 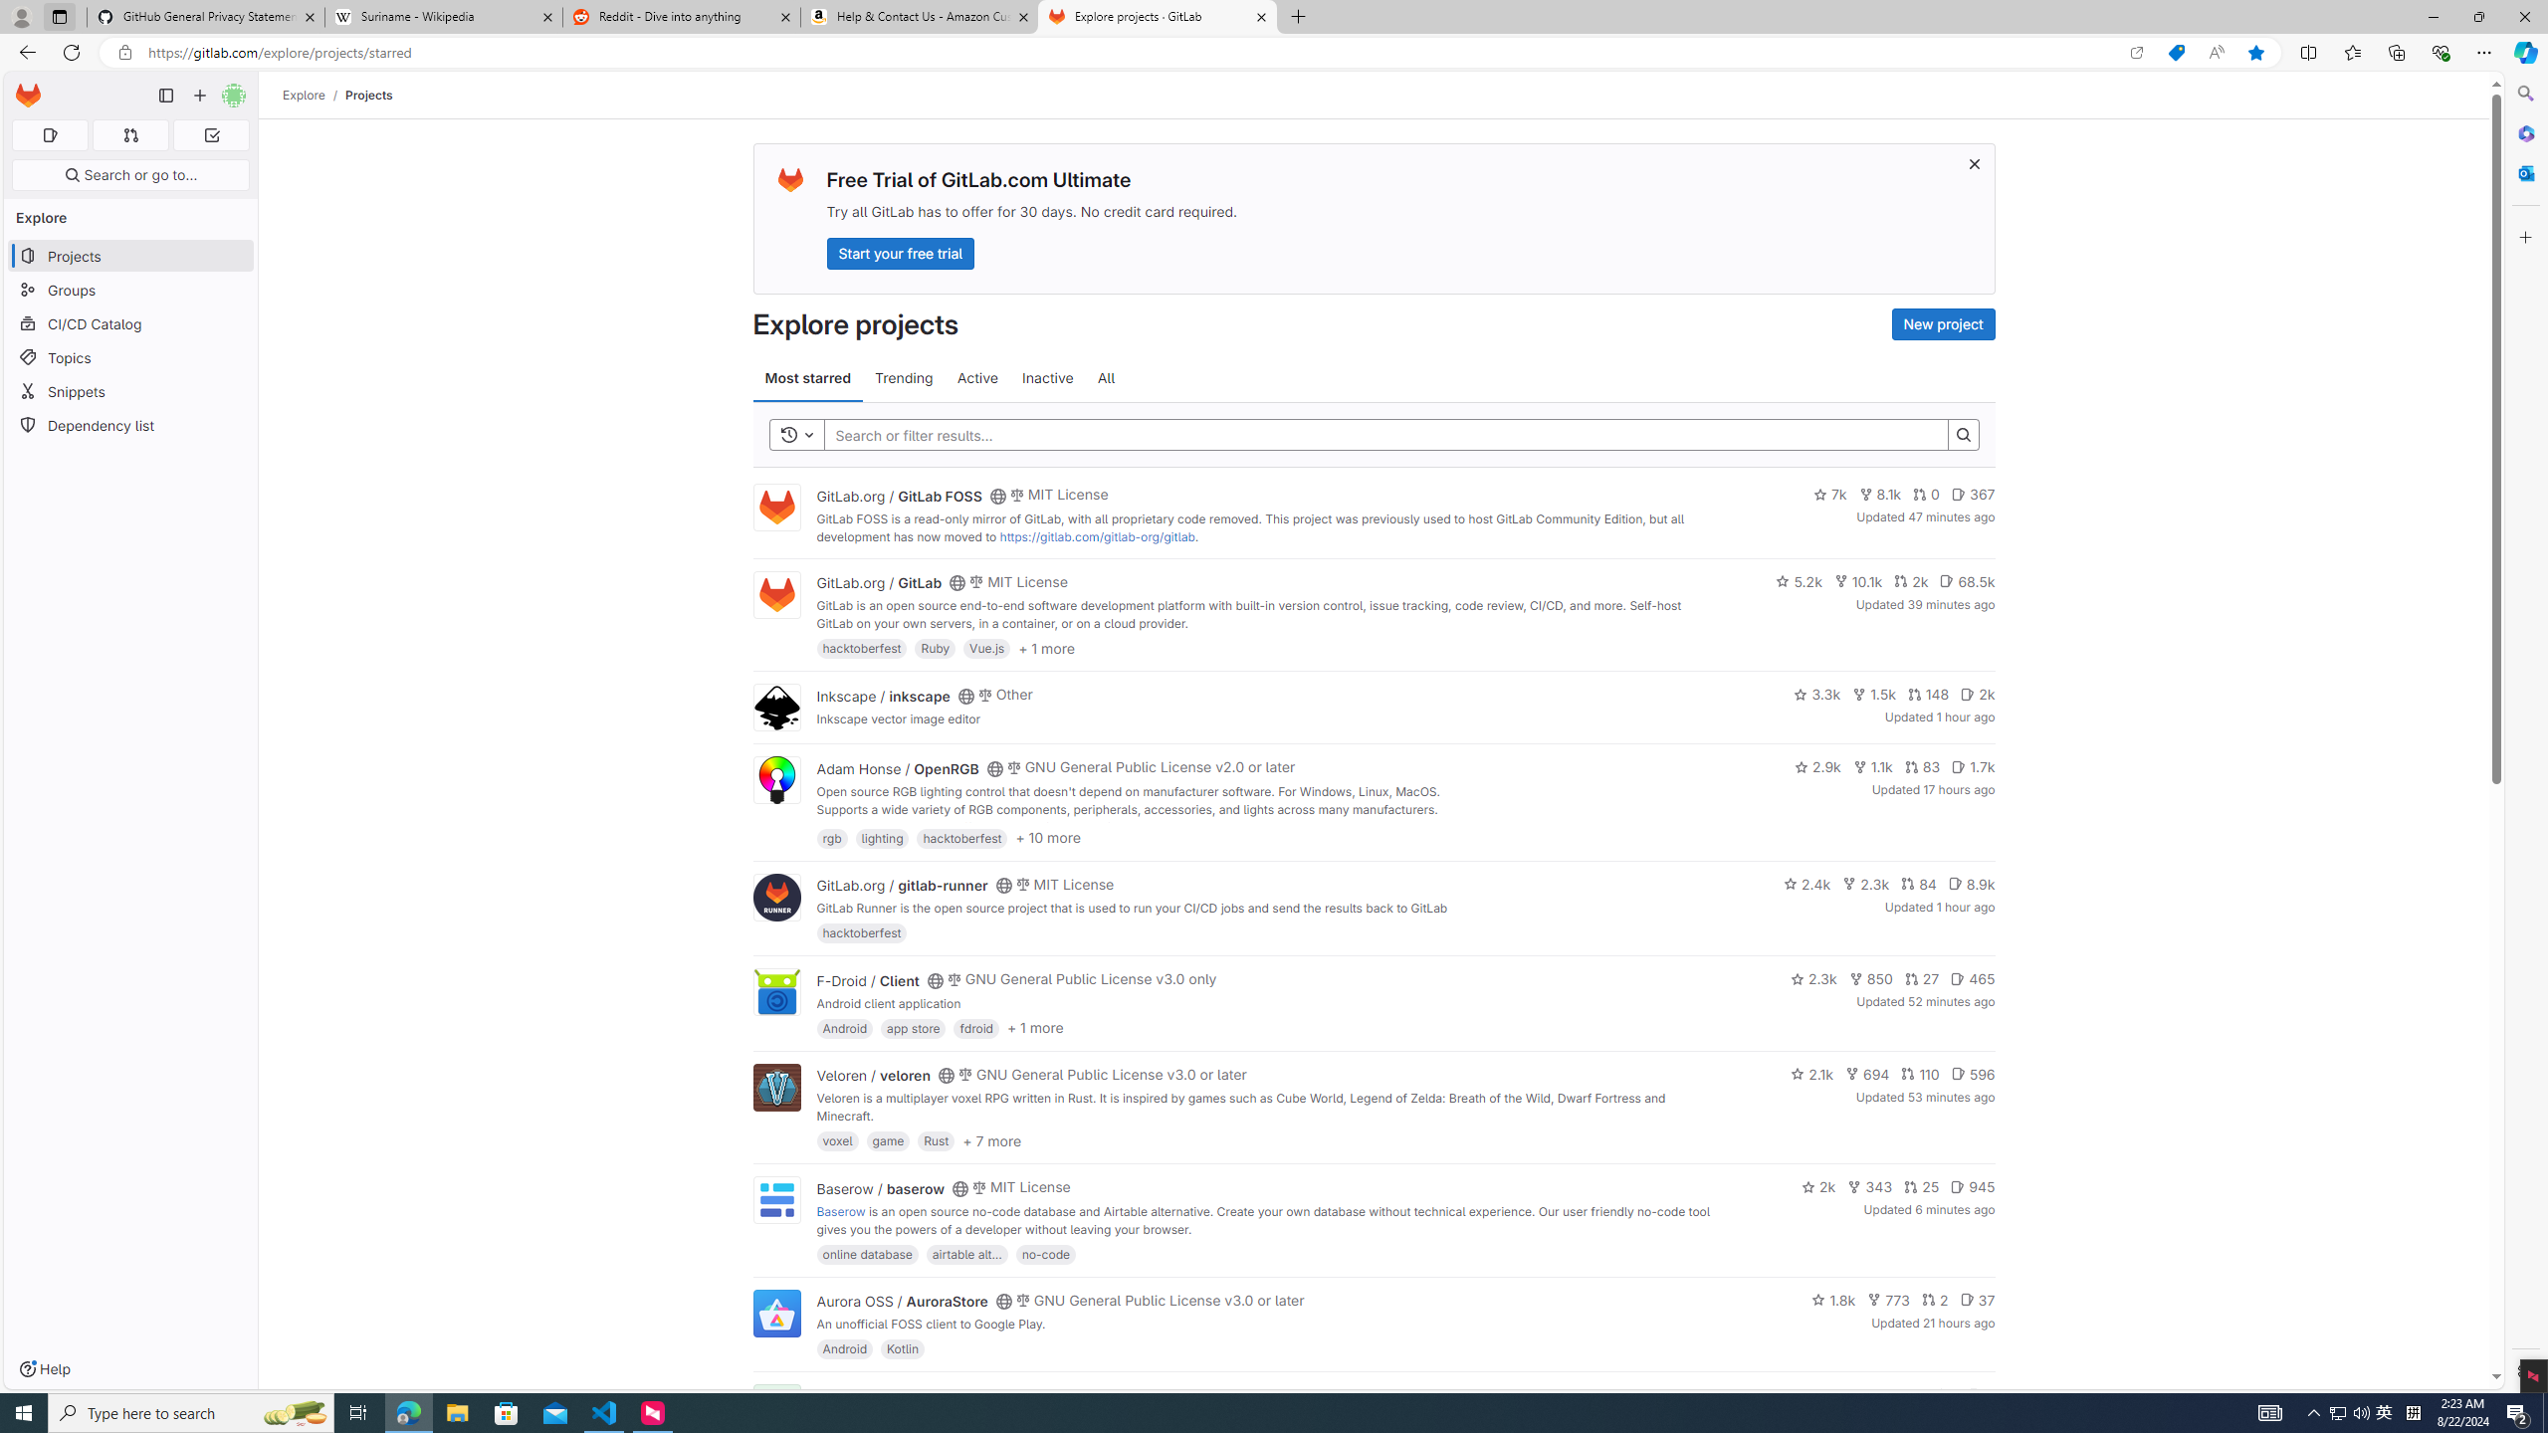 What do you see at coordinates (2136, 53) in the screenshot?
I see `Open in app` at bounding box center [2136, 53].